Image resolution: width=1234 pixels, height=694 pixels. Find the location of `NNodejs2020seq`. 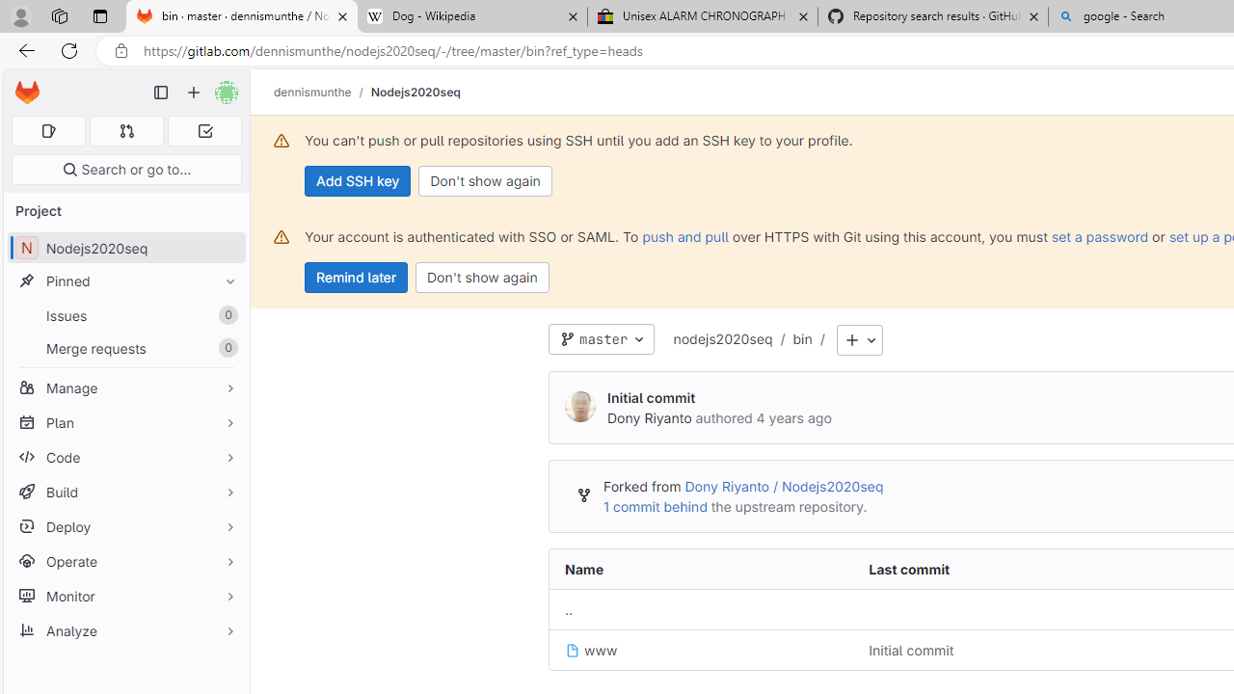

NNodejs2020seq is located at coordinates (125, 249).